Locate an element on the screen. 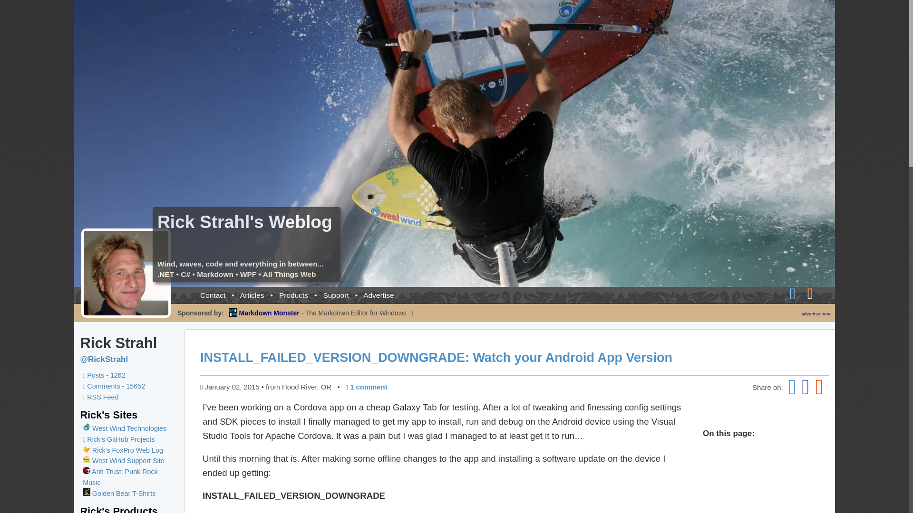 The image size is (913, 513). advertise here is located at coordinates (816, 313).